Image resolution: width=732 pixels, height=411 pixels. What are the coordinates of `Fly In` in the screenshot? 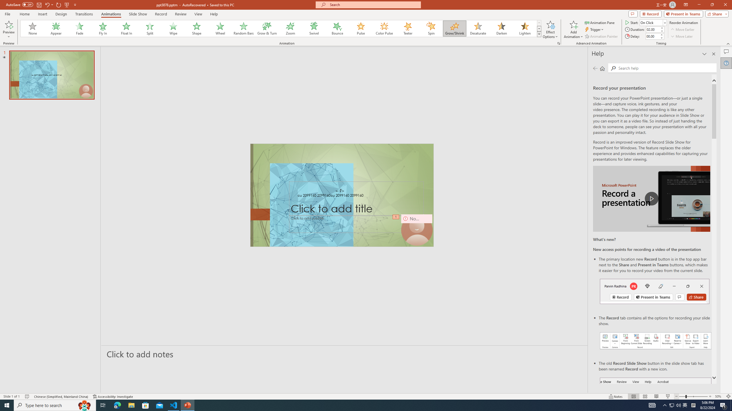 It's located at (103, 29).